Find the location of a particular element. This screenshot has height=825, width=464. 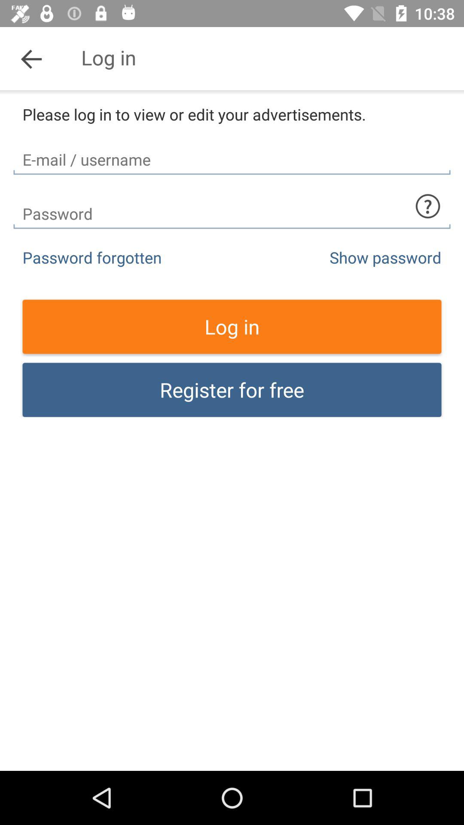

flip until the register for free item is located at coordinates (232, 390).